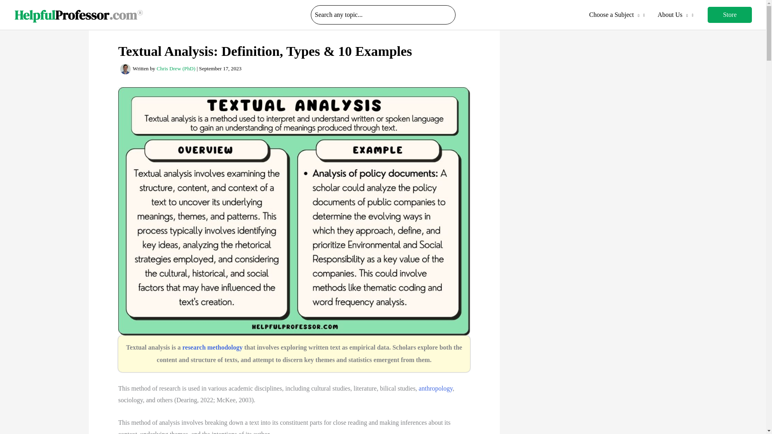 This screenshot has width=772, height=434. I want to click on Choose a Subject, so click(617, 15).